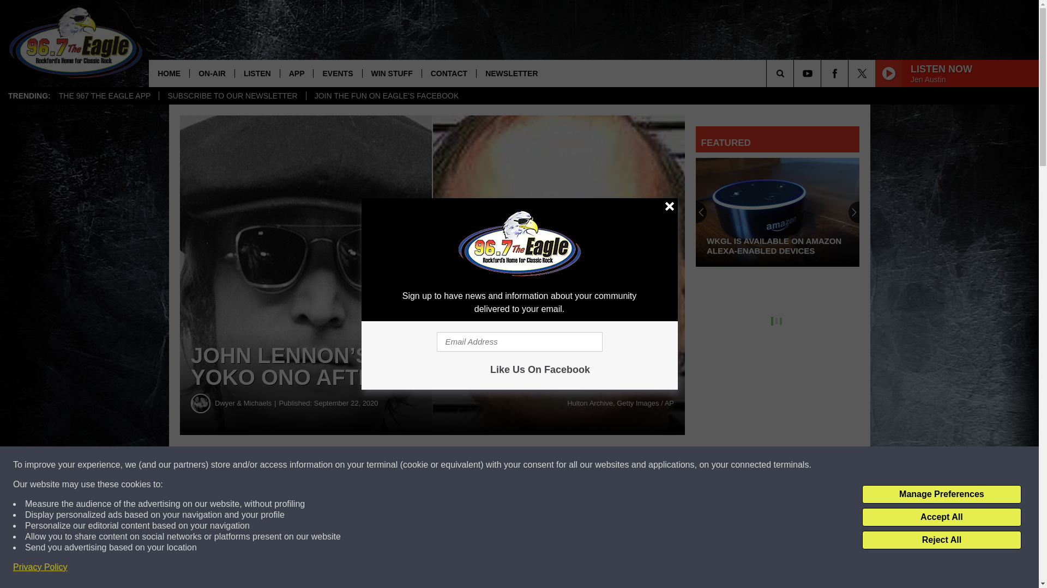  What do you see at coordinates (941, 517) in the screenshot?
I see `Accept All` at bounding box center [941, 517].